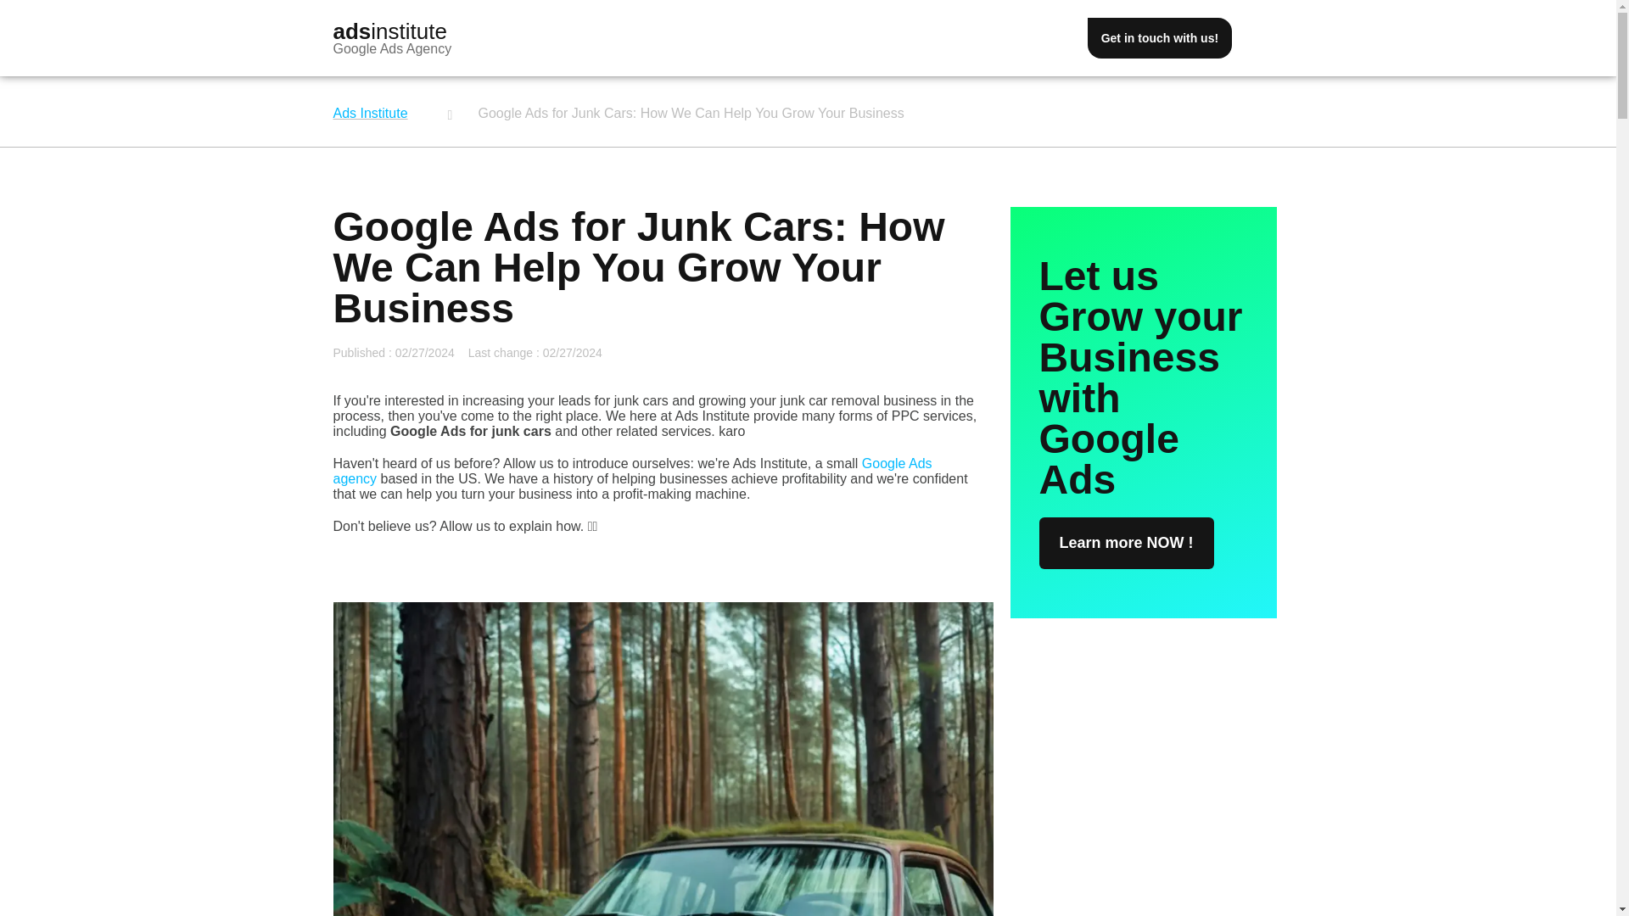 The width and height of the screenshot is (1629, 916). What do you see at coordinates (391, 47) in the screenshot?
I see `Google Ads Agency` at bounding box center [391, 47].